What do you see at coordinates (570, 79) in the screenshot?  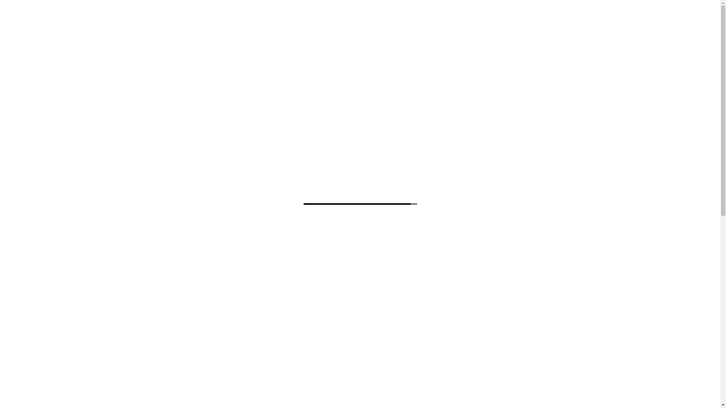 I see `0` at bounding box center [570, 79].